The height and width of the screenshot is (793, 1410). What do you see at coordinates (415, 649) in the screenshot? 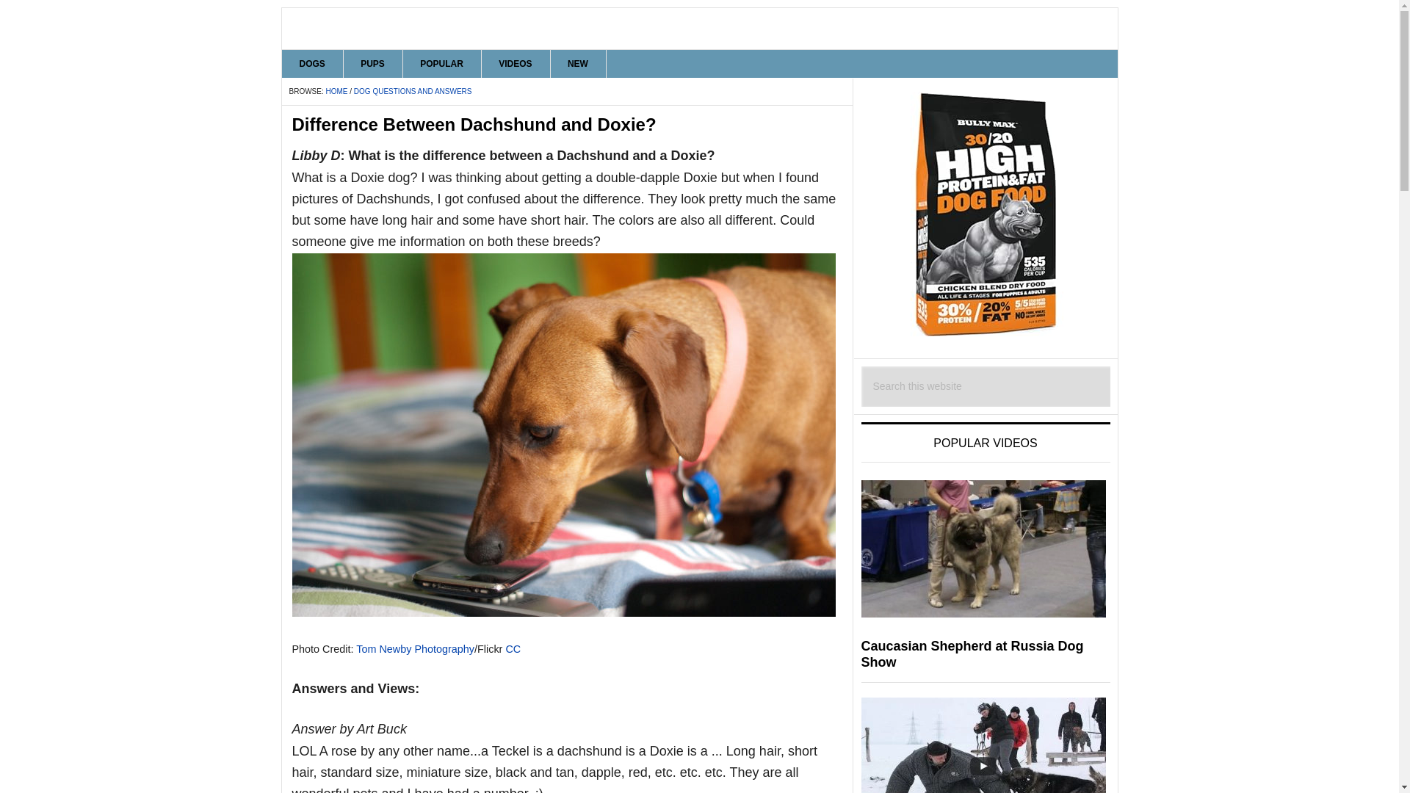
I see `Tom Newby Photography` at bounding box center [415, 649].